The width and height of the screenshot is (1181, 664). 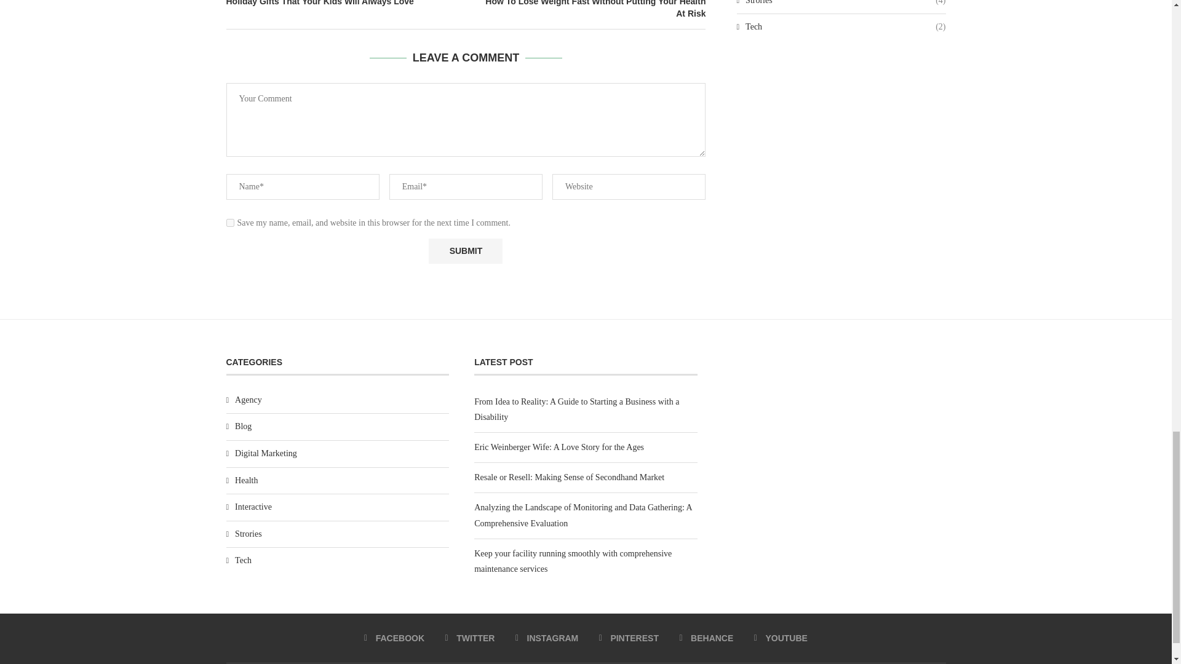 What do you see at coordinates (465, 251) in the screenshot?
I see `Submit` at bounding box center [465, 251].